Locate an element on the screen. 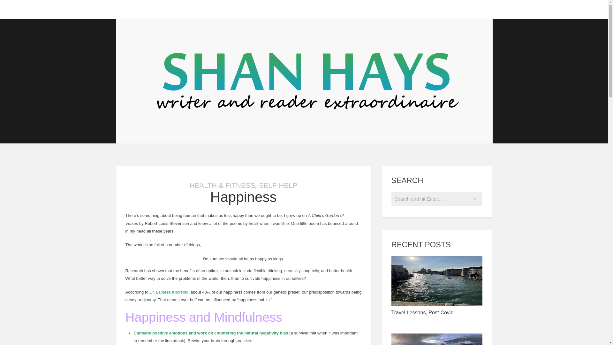 This screenshot has width=613, height=345. BOOK REVIEWS is located at coordinates (185, 10).